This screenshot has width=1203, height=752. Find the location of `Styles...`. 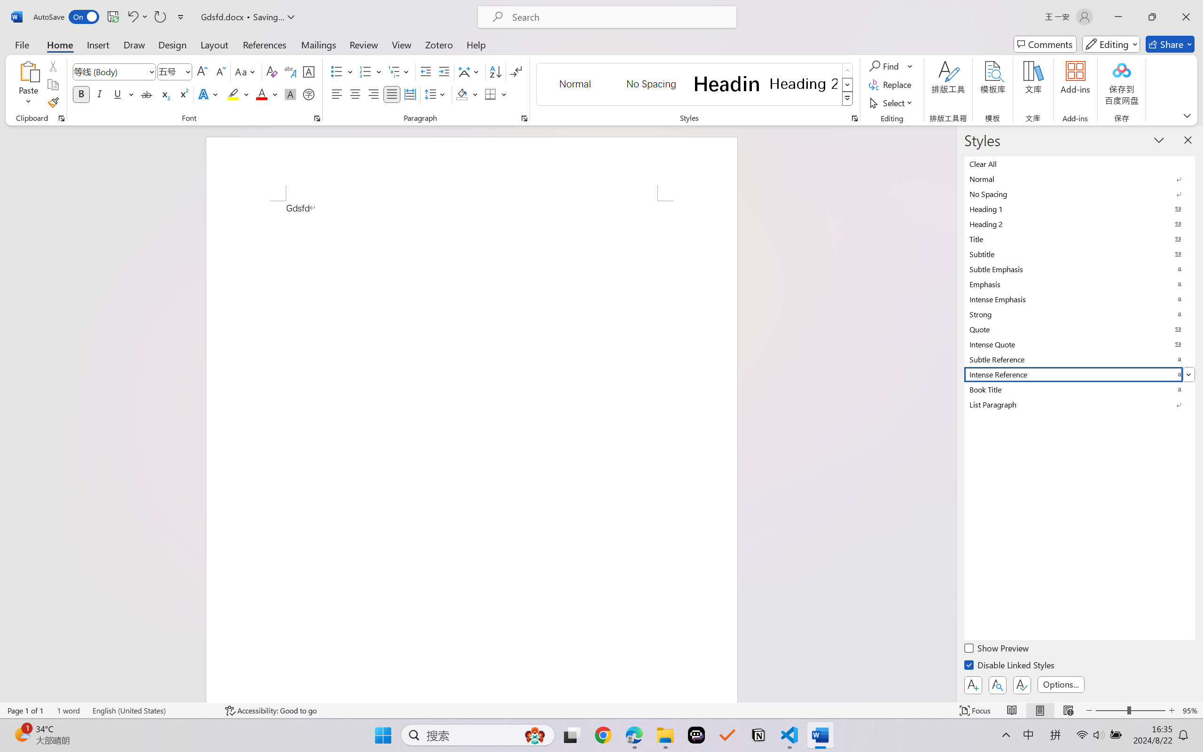

Styles... is located at coordinates (854, 118).